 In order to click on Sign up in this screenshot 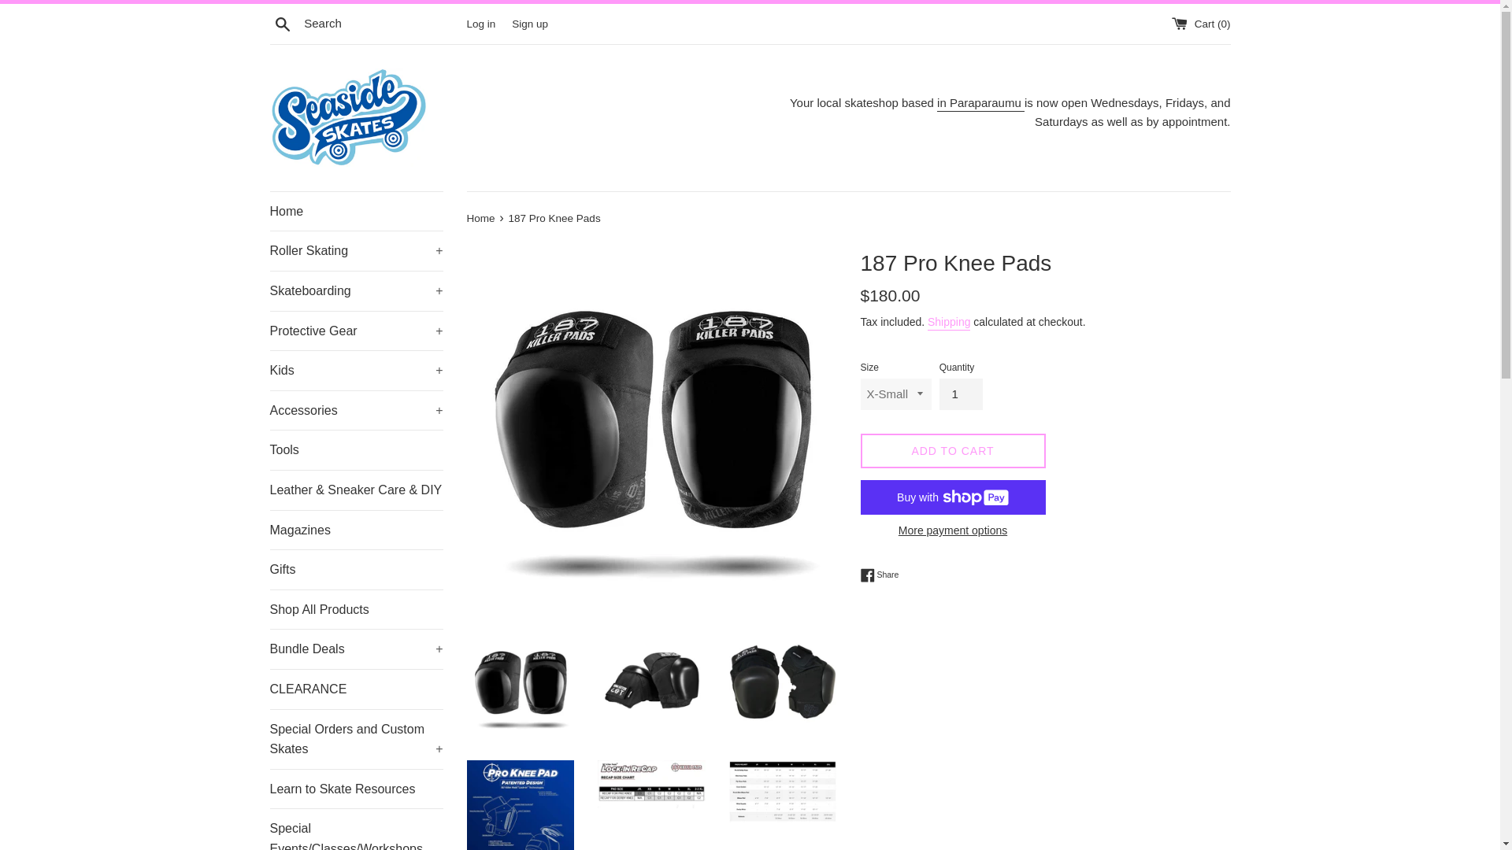, I will do `click(529, 22)`.